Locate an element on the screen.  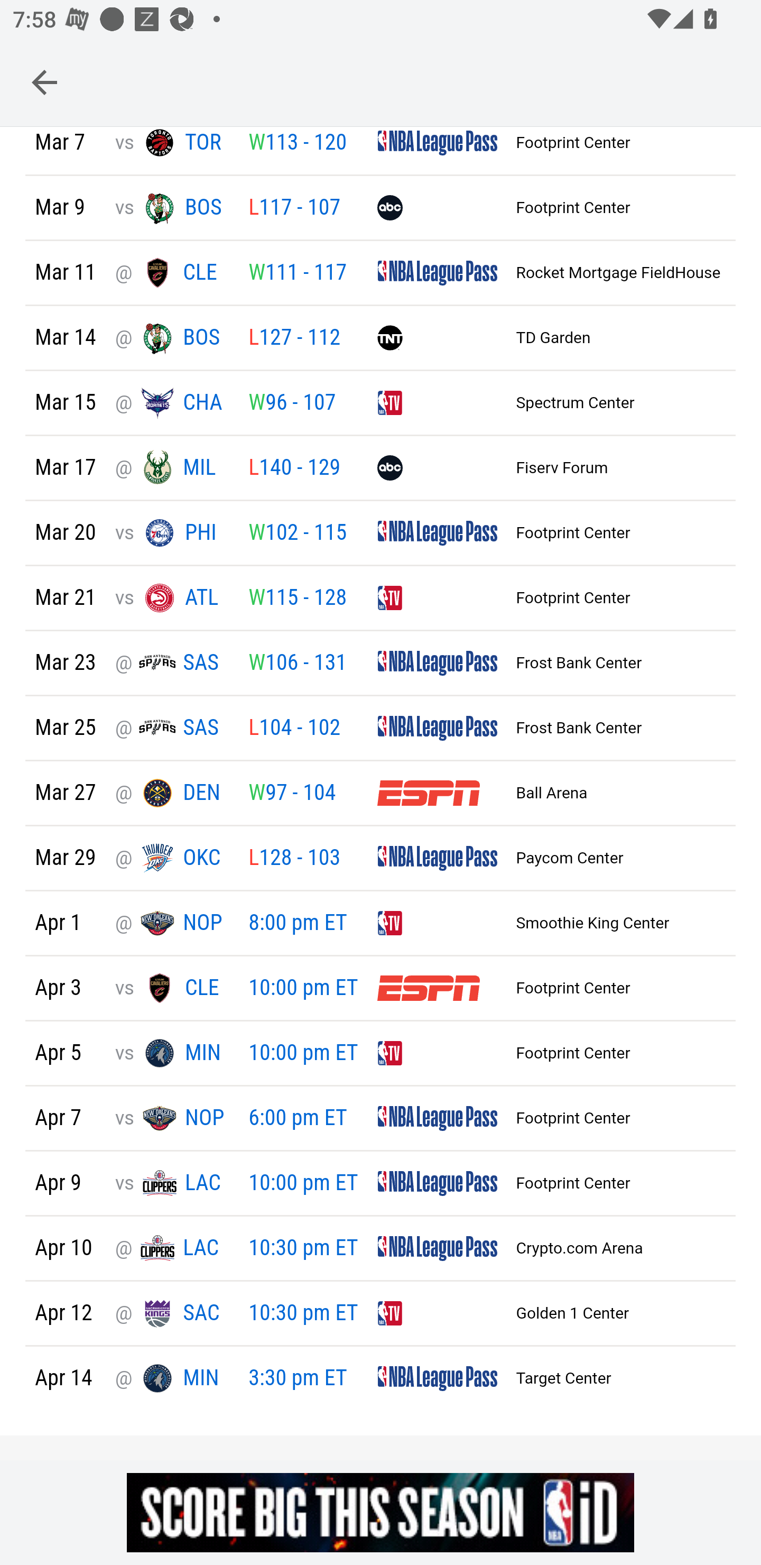
@ MIN Logo MIN @ MIN Logo MIN is located at coordinates (172, 1379).